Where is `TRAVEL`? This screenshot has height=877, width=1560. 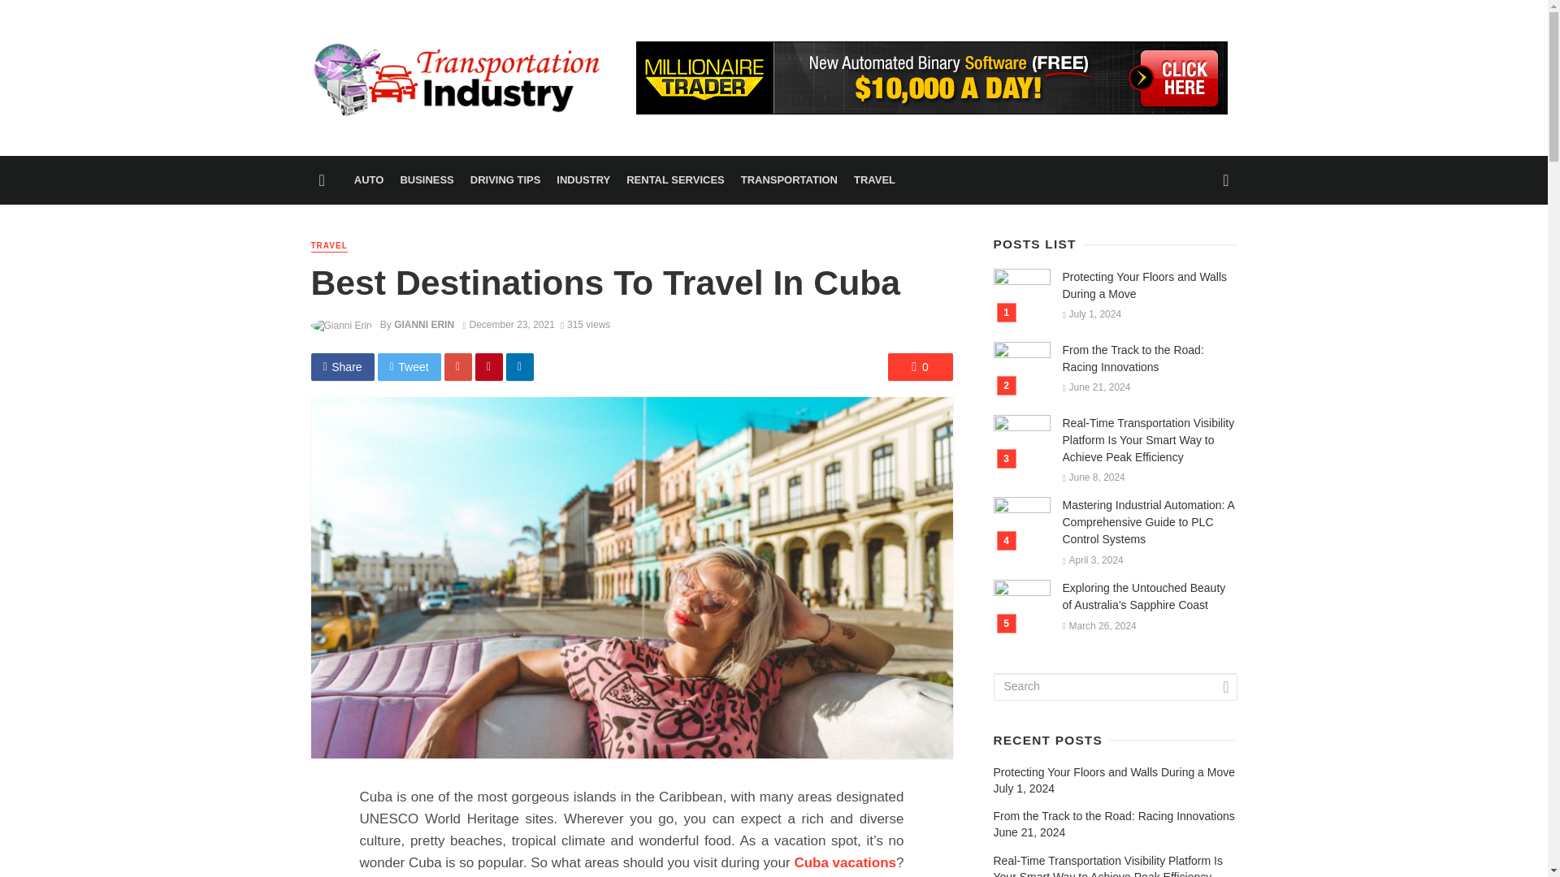
TRAVEL is located at coordinates (328, 246).